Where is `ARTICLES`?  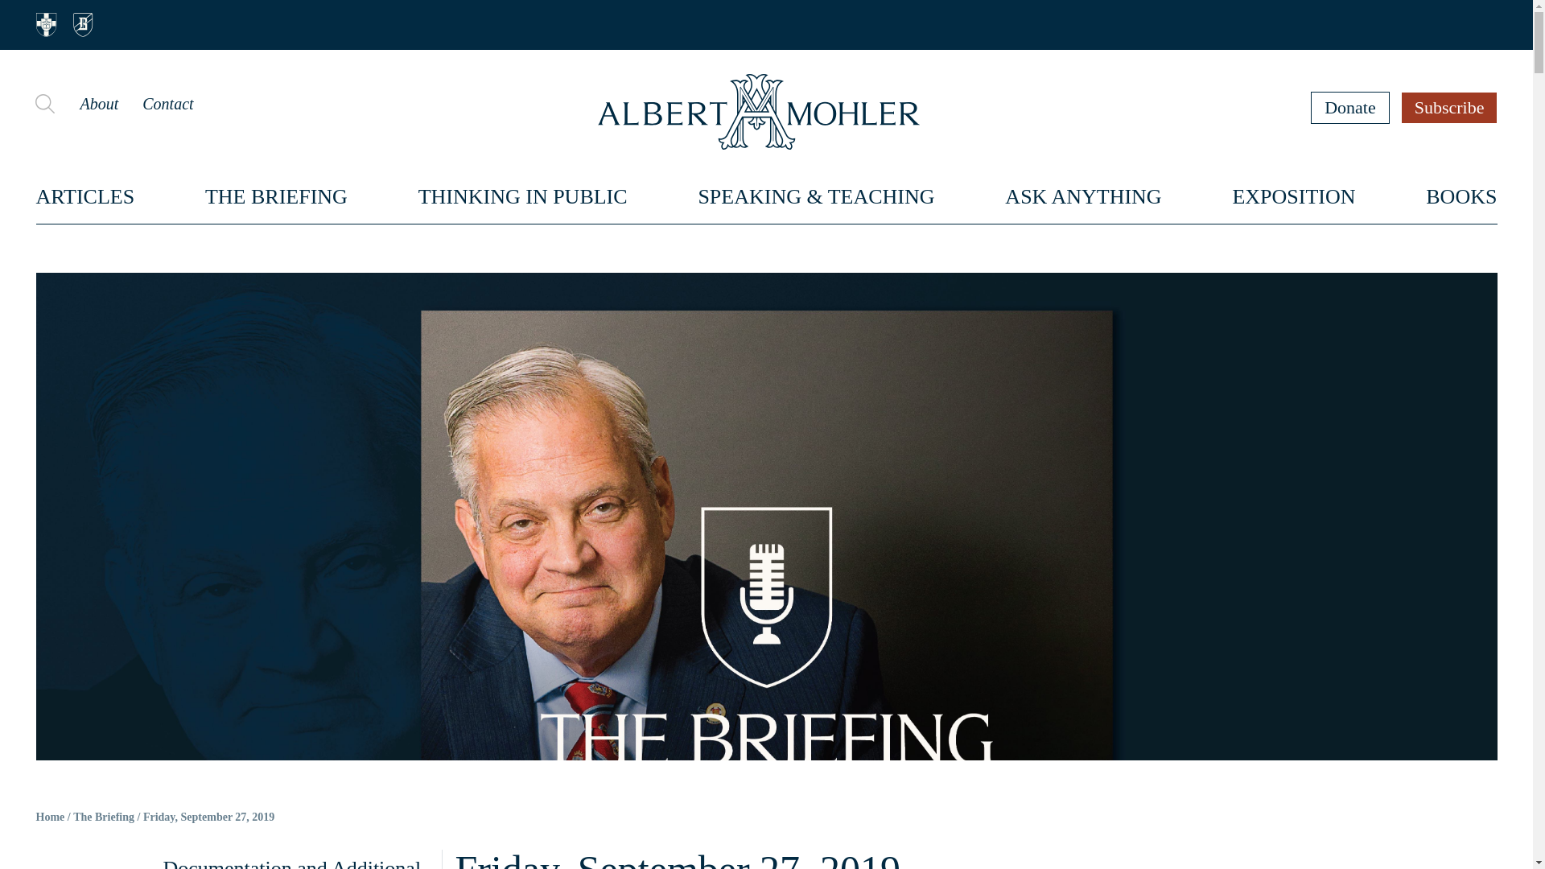 ARTICLES is located at coordinates (85, 196).